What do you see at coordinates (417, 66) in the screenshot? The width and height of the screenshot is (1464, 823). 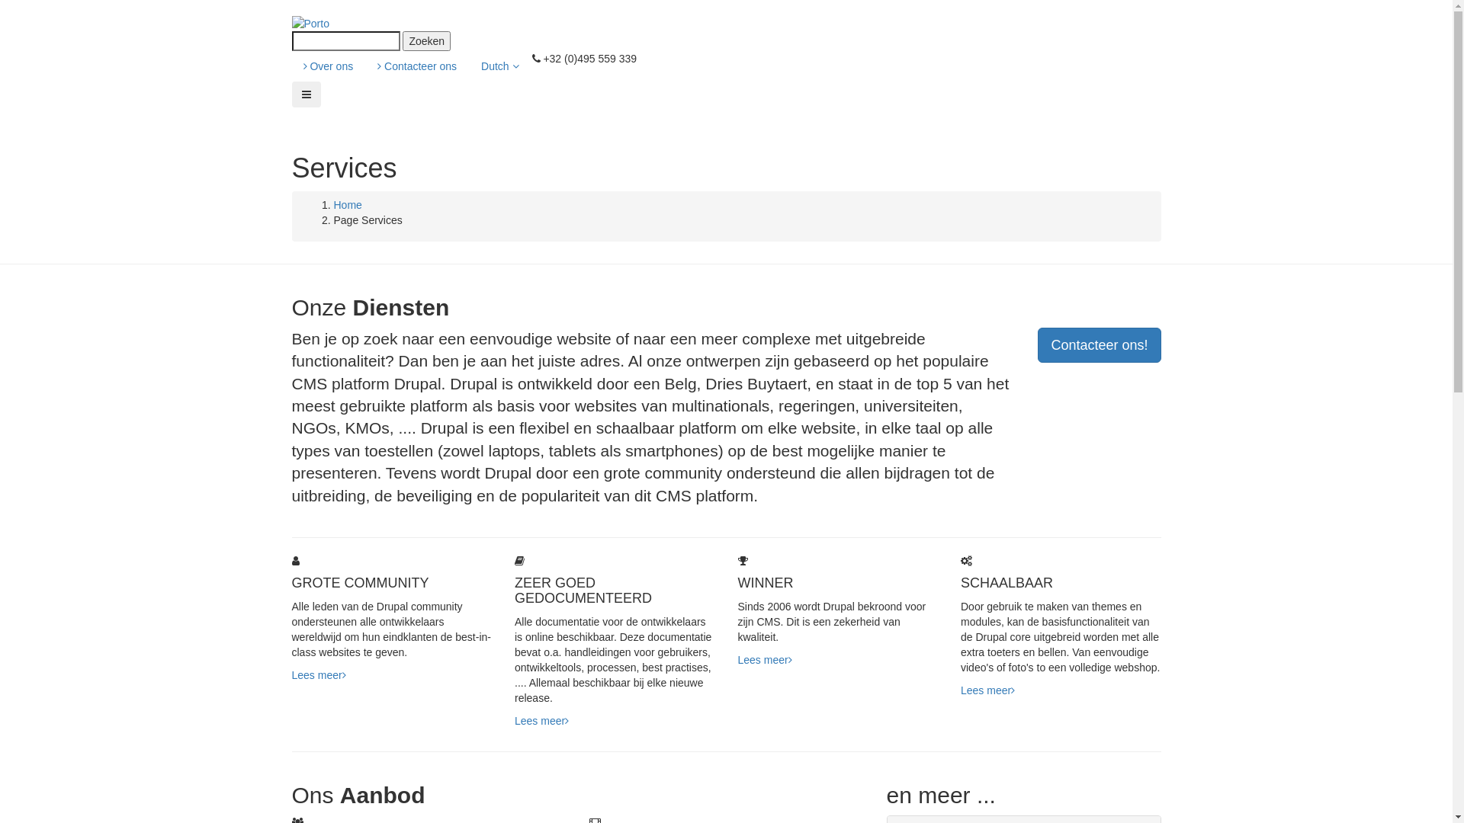 I see `Contacteer ons` at bounding box center [417, 66].